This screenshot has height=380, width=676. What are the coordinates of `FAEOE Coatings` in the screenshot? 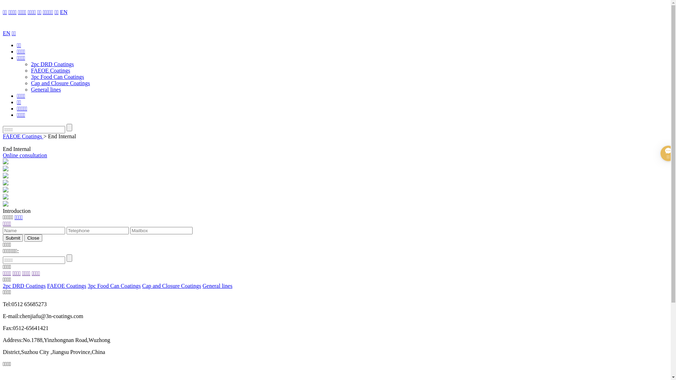 It's located at (23, 137).